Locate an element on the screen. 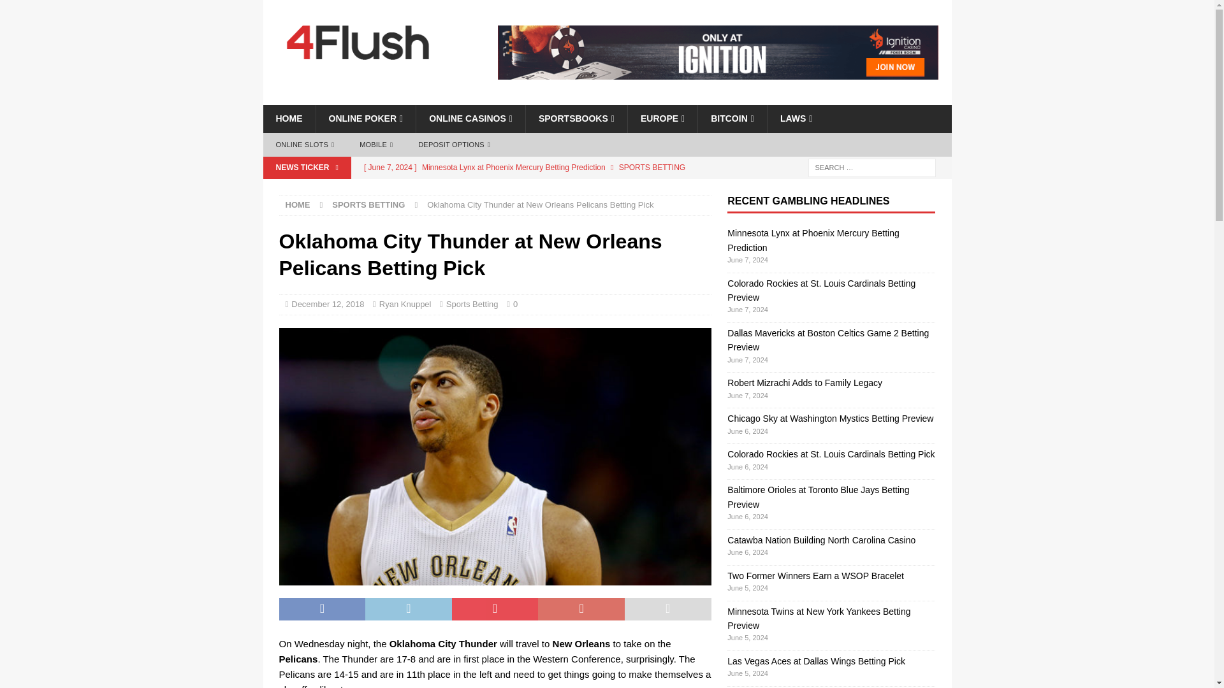  Online Casinos is located at coordinates (470, 118).